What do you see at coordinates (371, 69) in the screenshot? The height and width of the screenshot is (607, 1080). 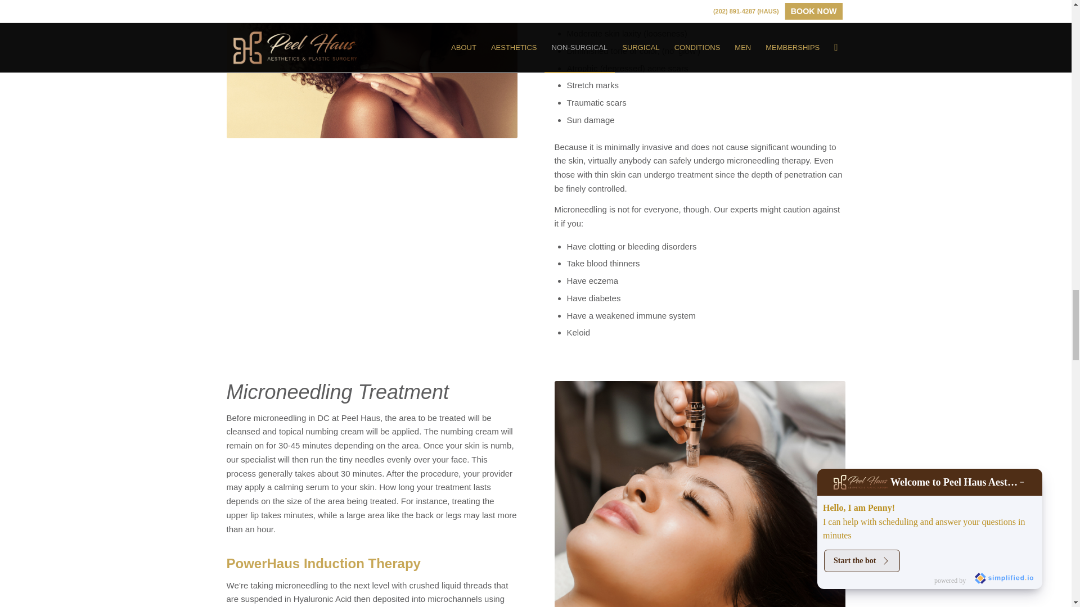 I see `microneedling` at bounding box center [371, 69].